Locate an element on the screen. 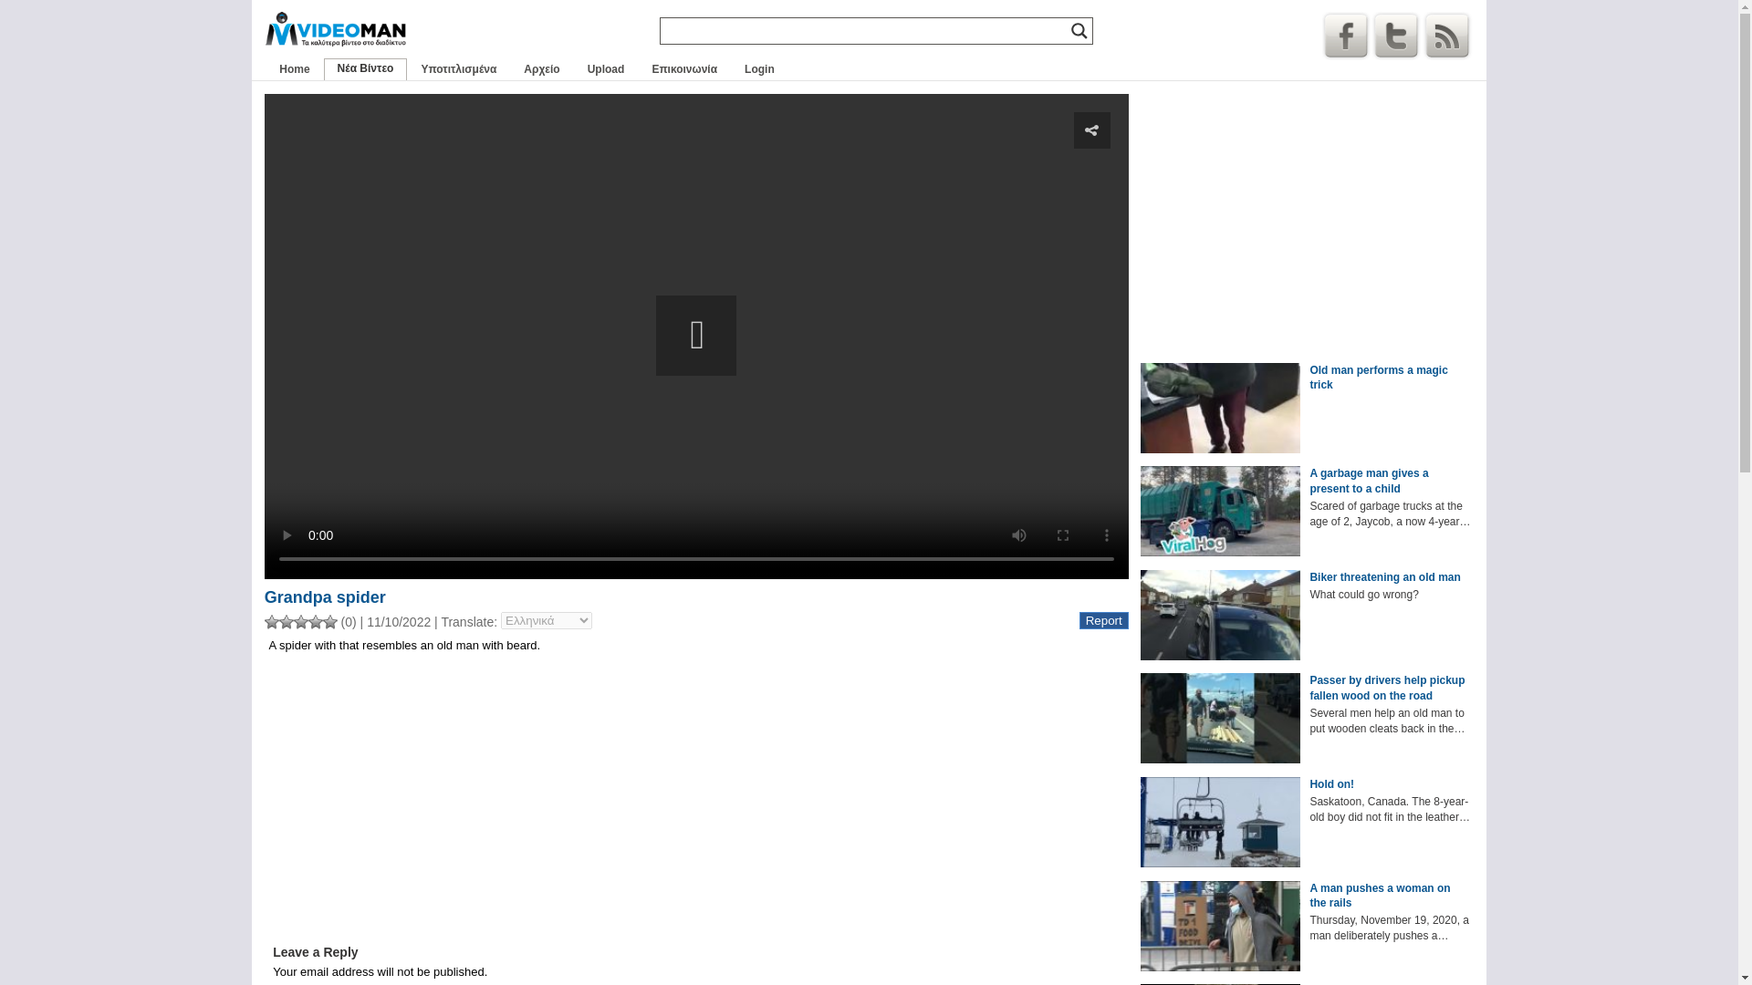 The width and height of the screenshot is (1752, 985). RSS Feed is located at coordinates (1447, 35).